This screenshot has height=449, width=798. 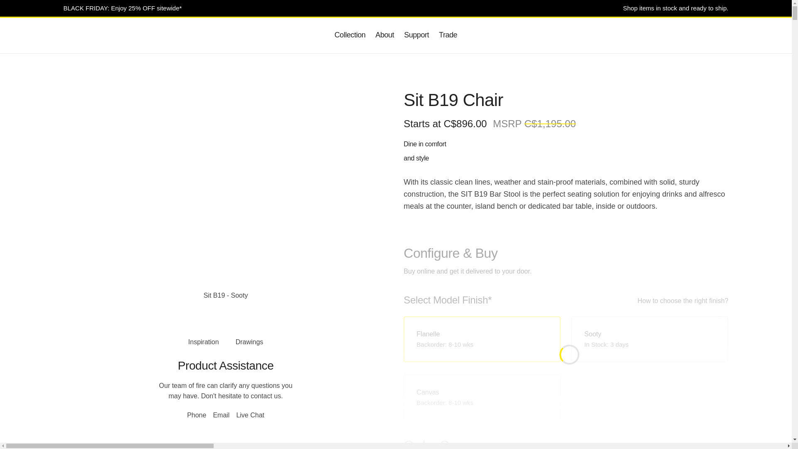 What do you see at coordinates (448, 35) in the screenshot?
I see `Trade` at bounding box center [448, 35].